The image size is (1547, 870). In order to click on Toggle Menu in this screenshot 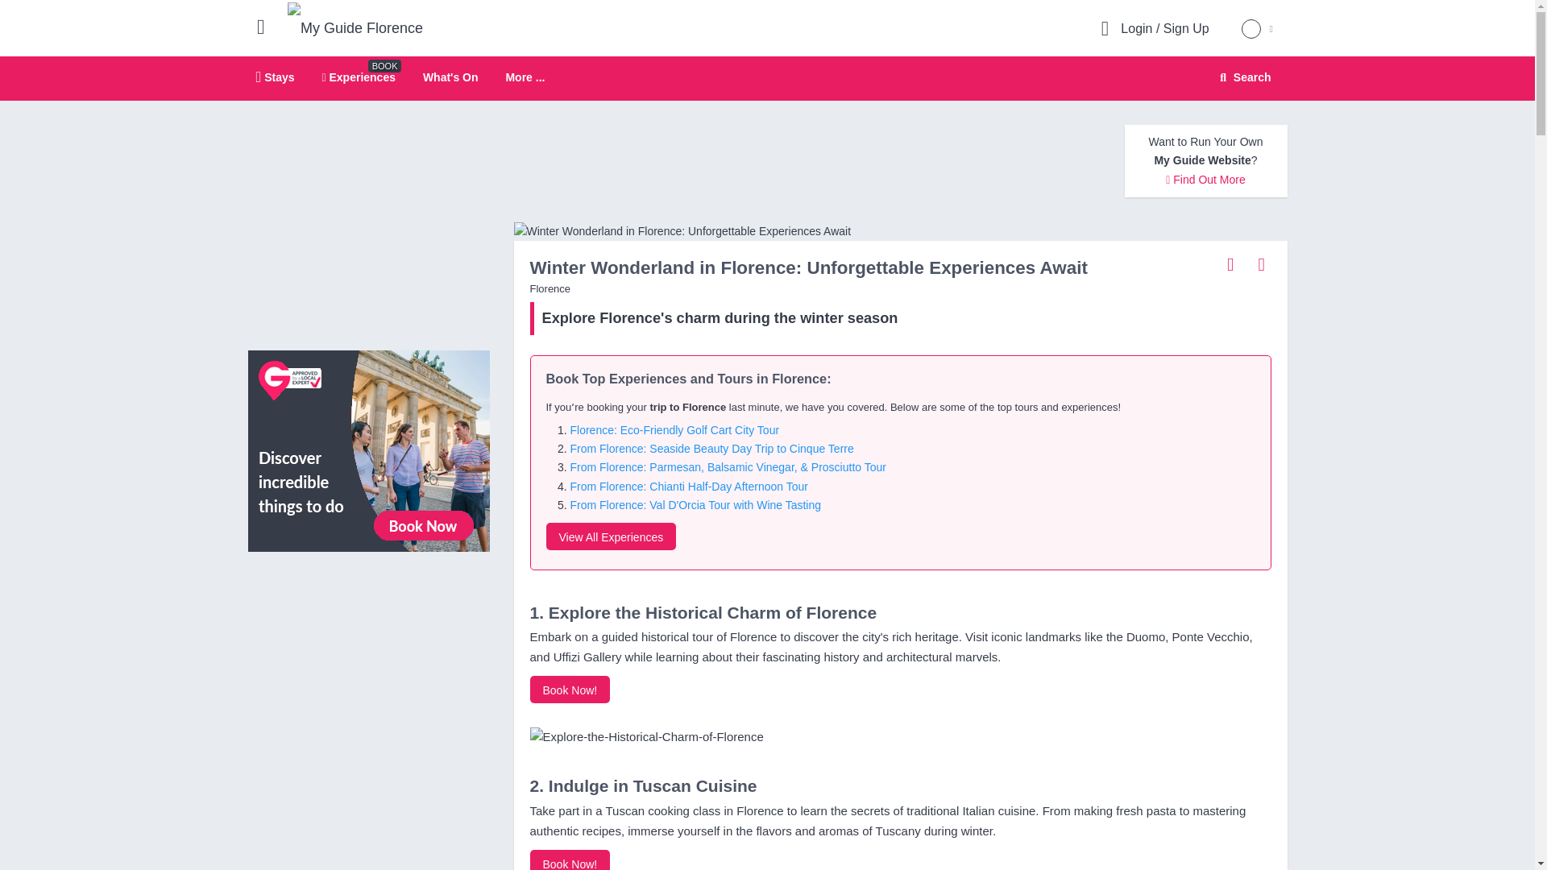, I will do `click(767, 79)`.